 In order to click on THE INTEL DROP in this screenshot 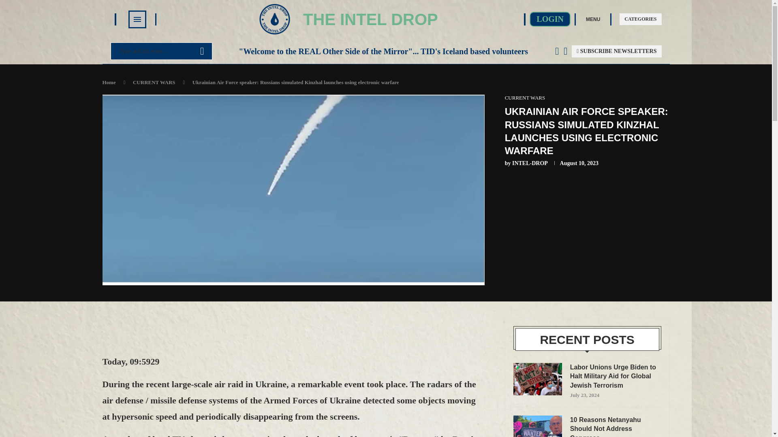, I will do `click(370, 19)`.